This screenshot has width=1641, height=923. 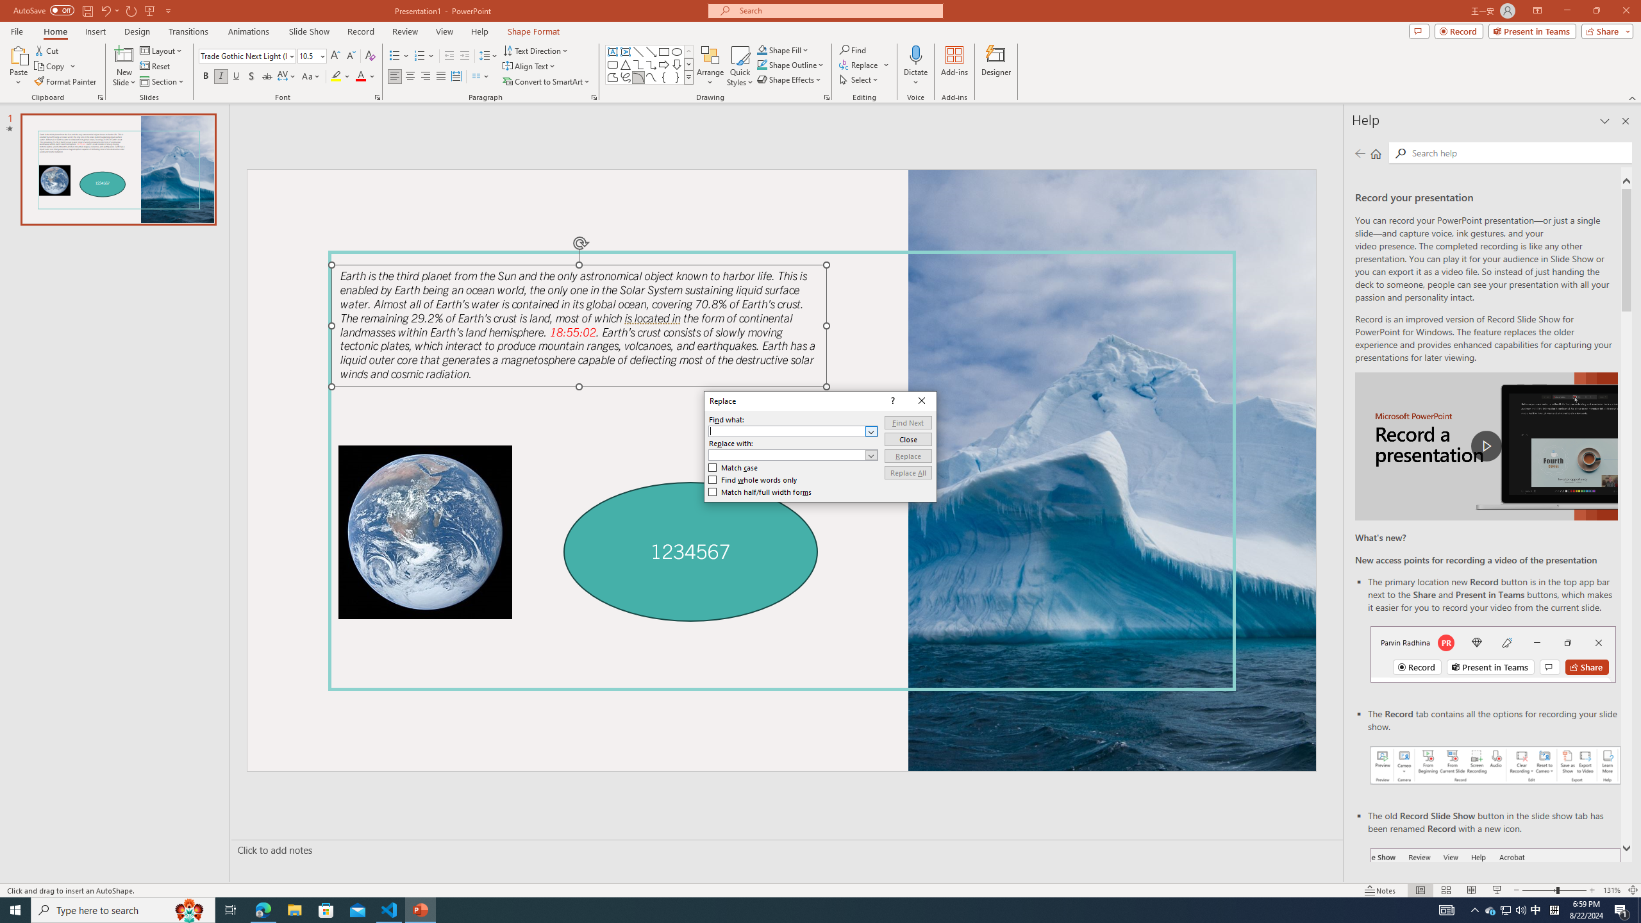 What do you see at coordinates (350, 56) in the screenshot?
I see `Decrease Font Size` at bounding box center [350, 56].